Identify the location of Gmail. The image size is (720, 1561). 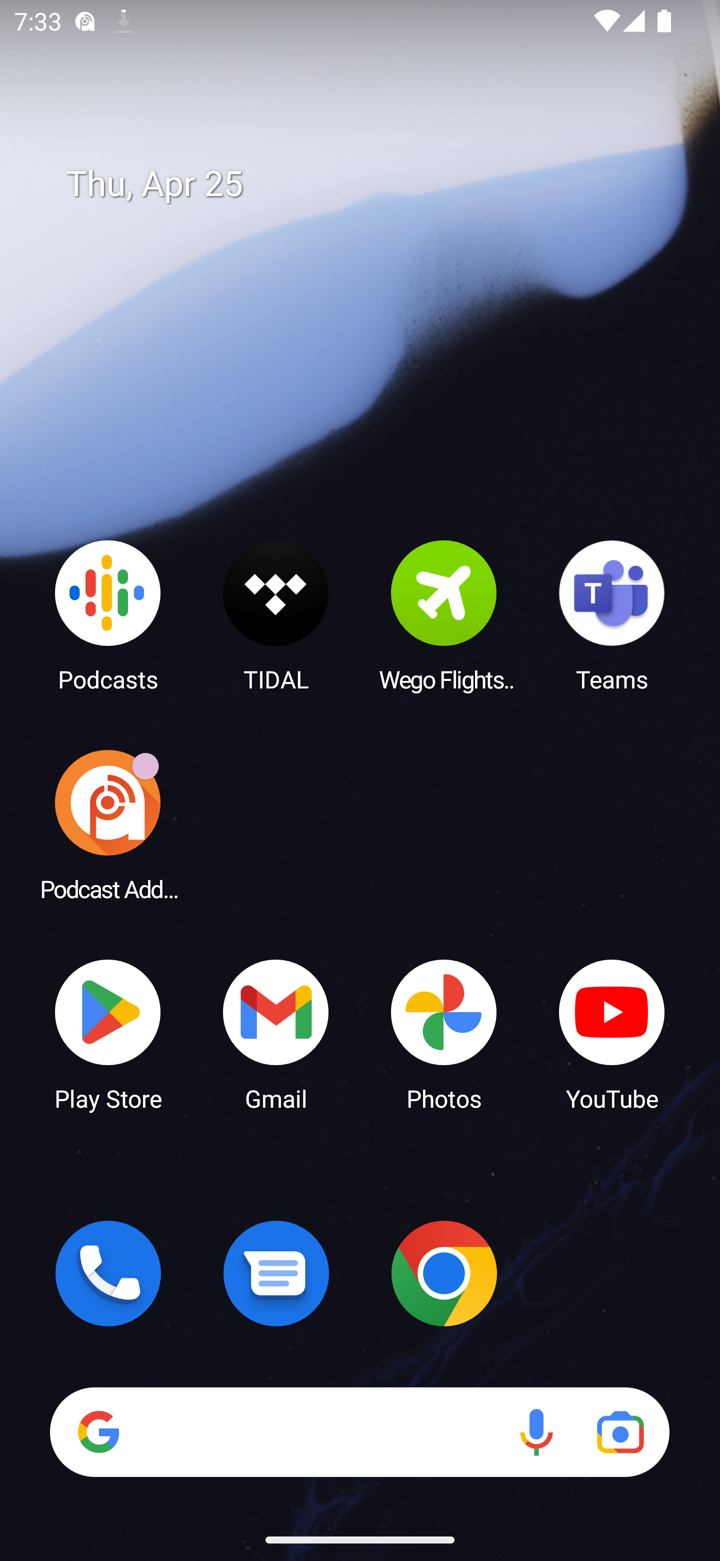
(276, 1034).